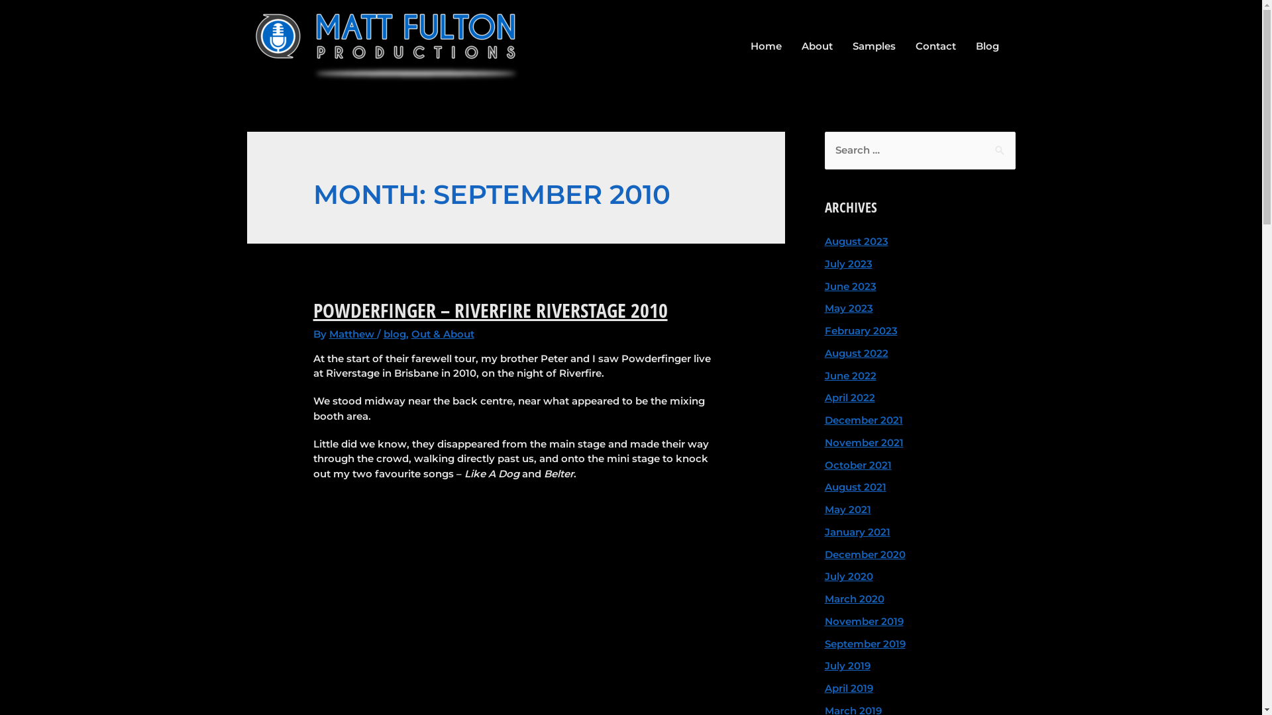 The width and height of the screenshot is (1272, 715). I want to click on August 2022, so click(856, 354).